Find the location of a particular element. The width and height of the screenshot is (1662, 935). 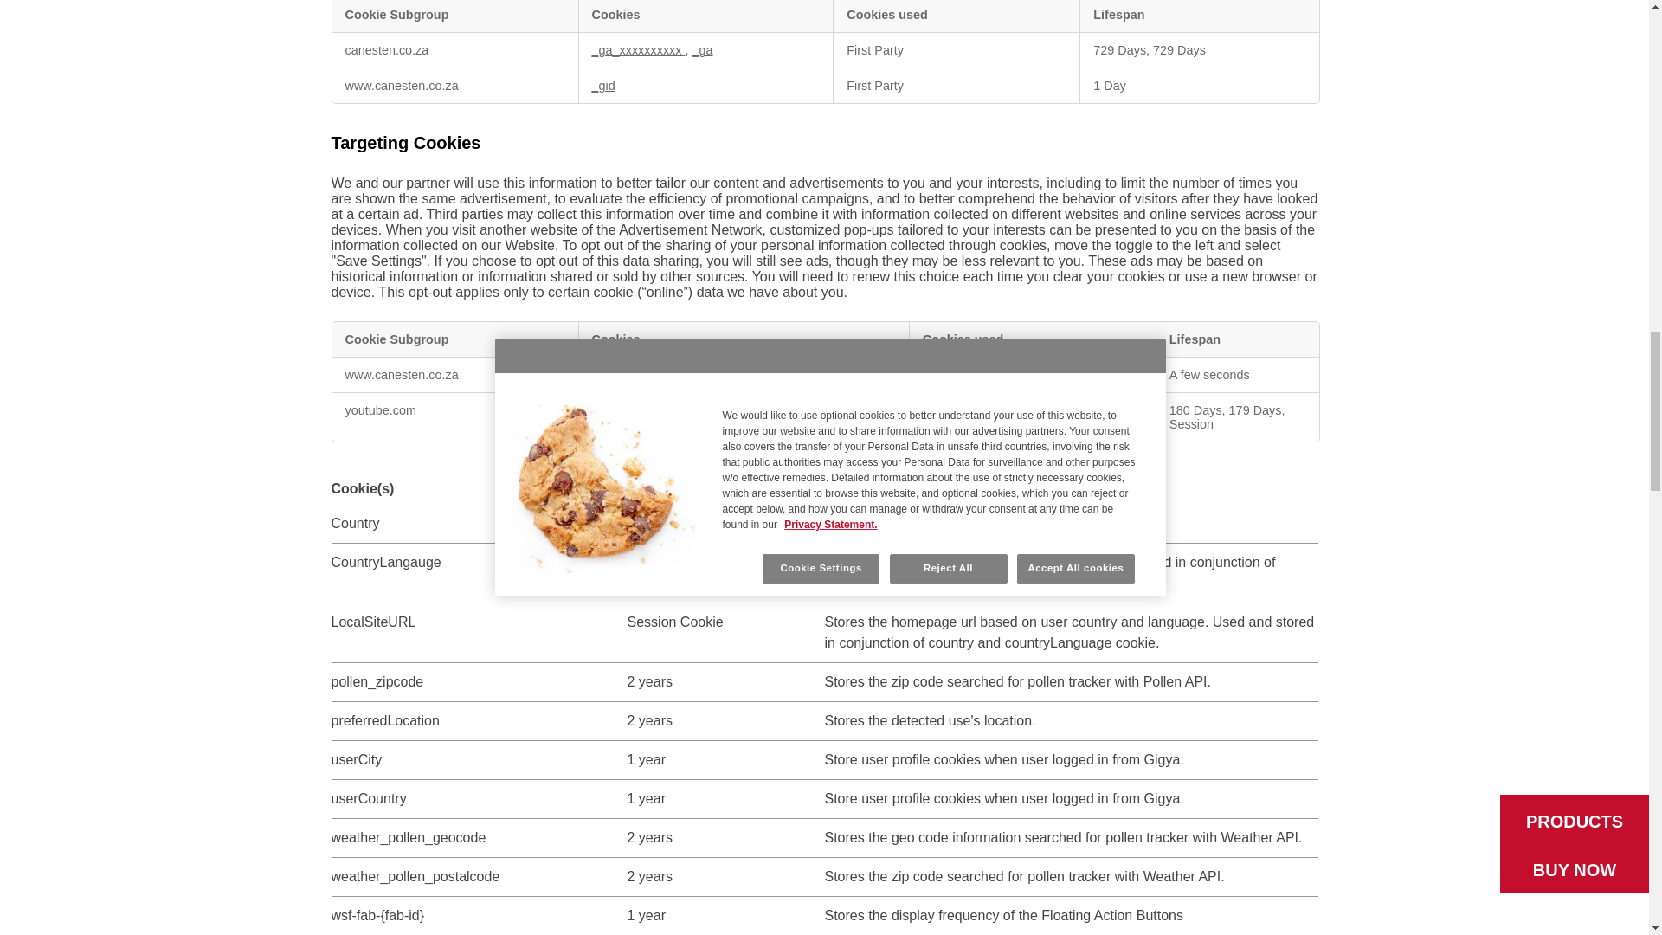

youtube.com is located at coordinates (379, 409).